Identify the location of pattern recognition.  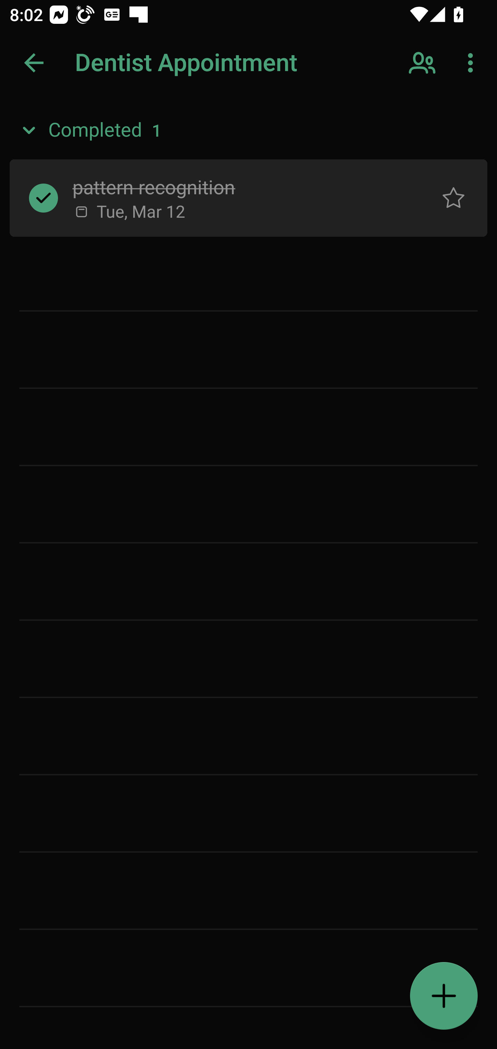
(239, 186).